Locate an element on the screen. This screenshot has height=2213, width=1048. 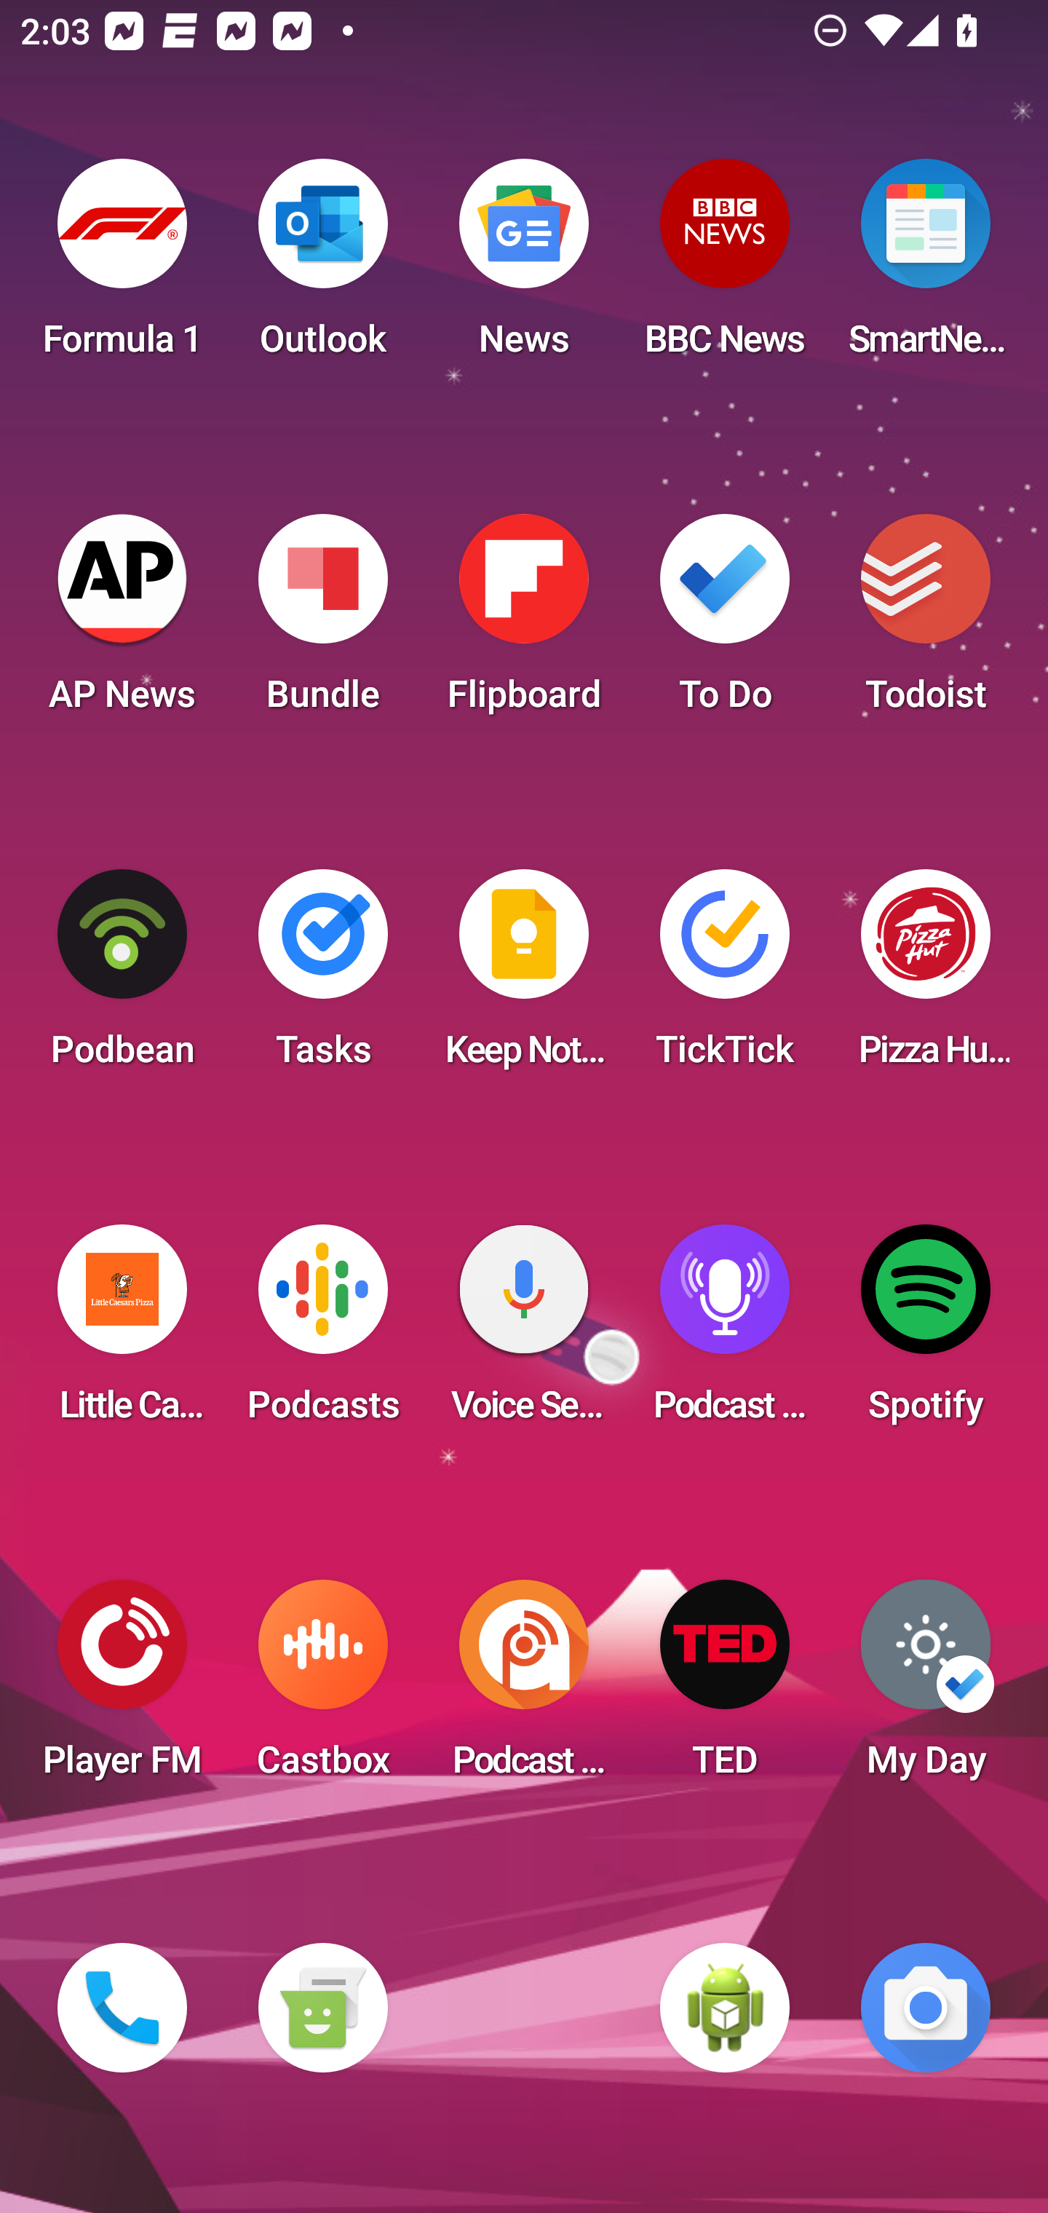
Castbox is located at coordinates (322, 1687).